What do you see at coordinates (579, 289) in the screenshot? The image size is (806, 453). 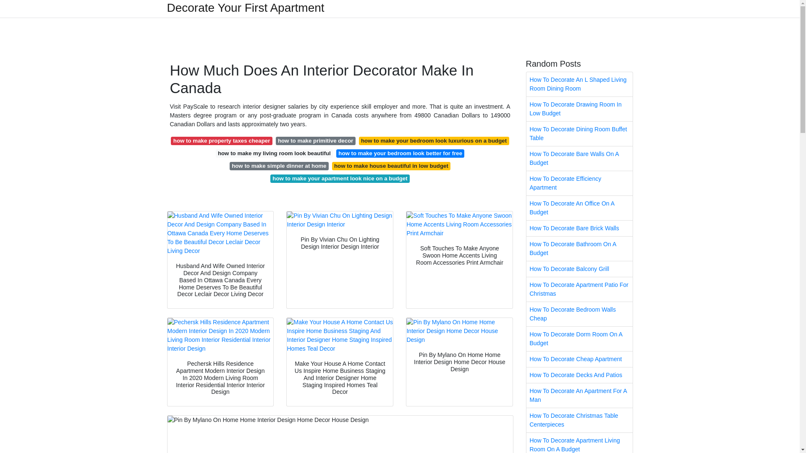 I see `How To Decorate Apartment Patio For Christmas` at bounding box center [579, 289].